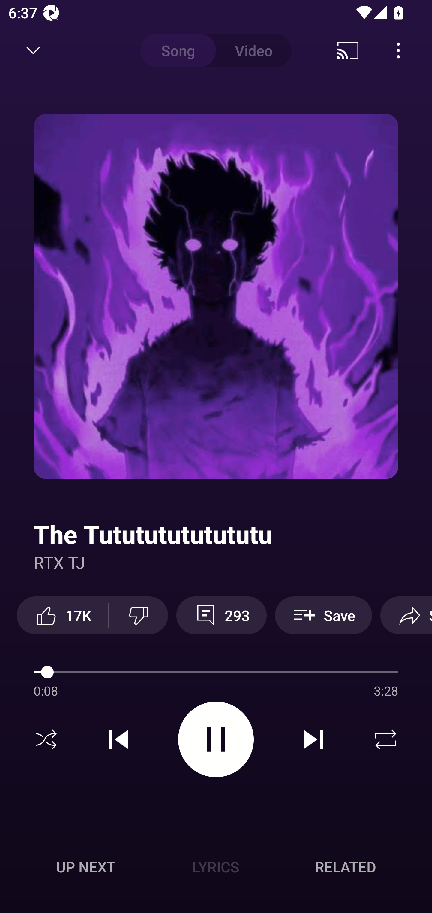 The height and width of the screenshot is (913, 432). What do you see at coordinates (313, 739) in the screenshot?
I see `Next track` at bounding box center [313, 739].